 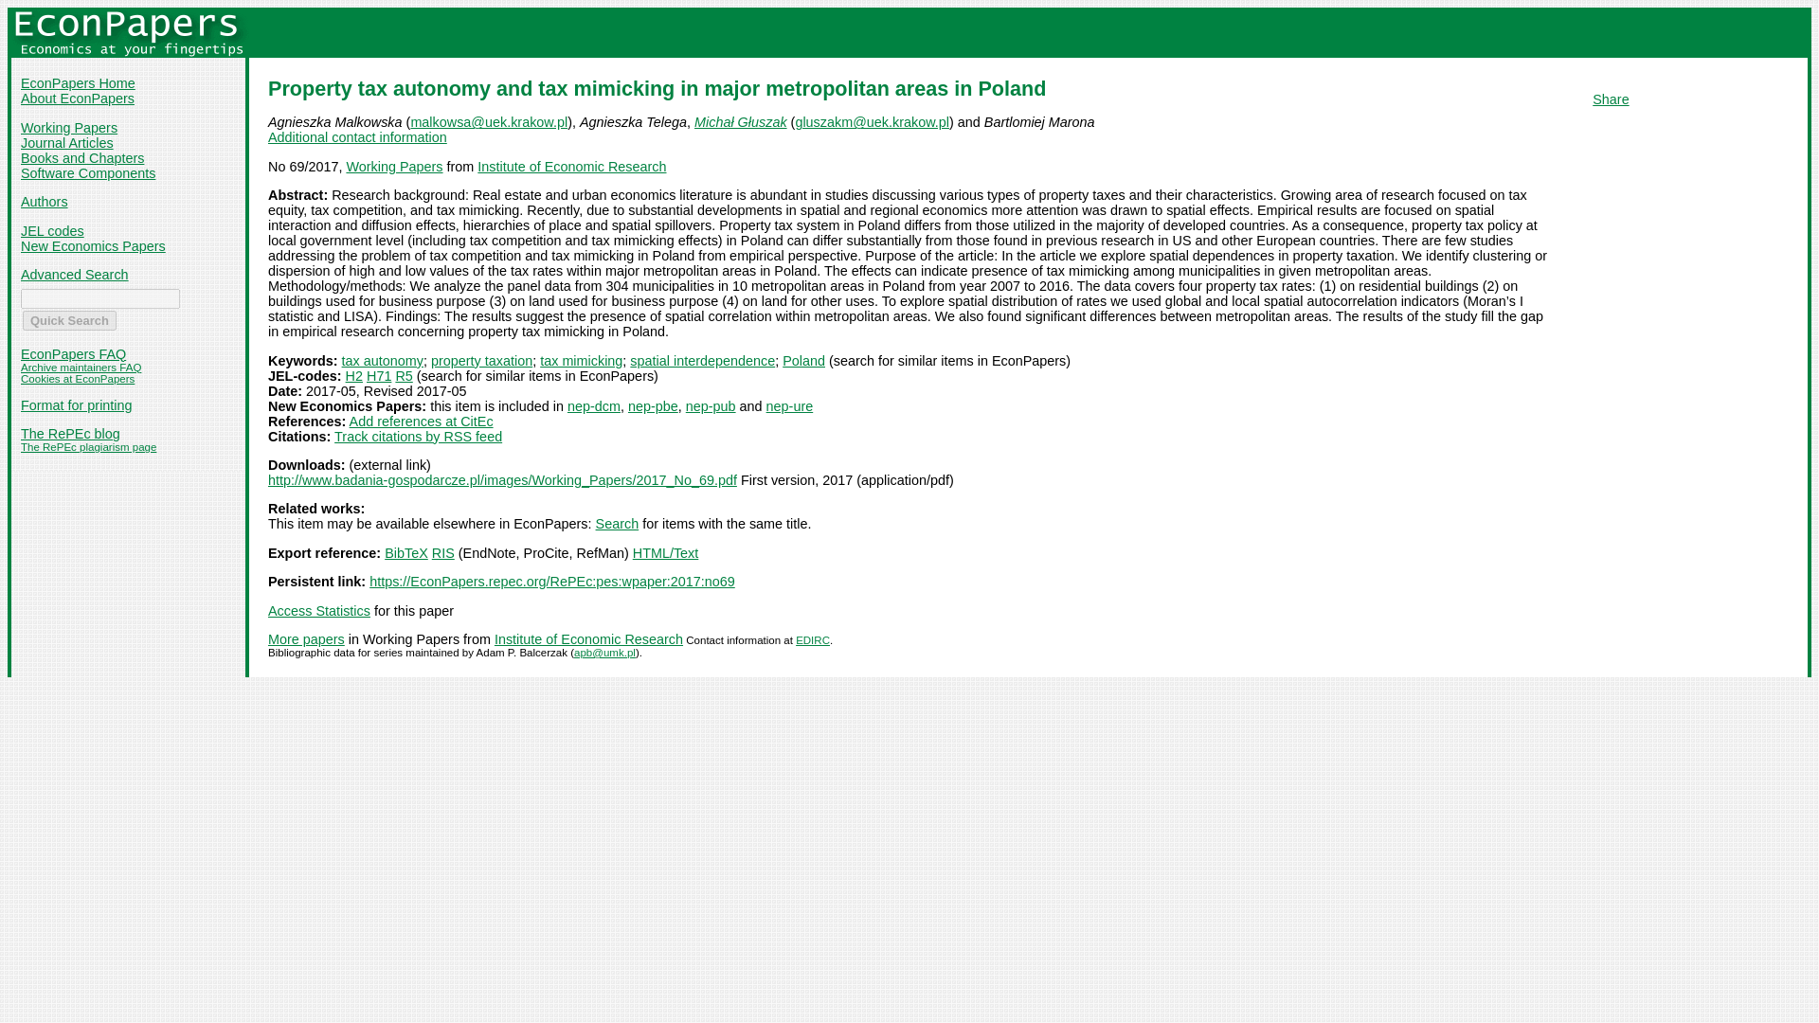 I want to click on tax autonomy, so click(x=383, y=360).